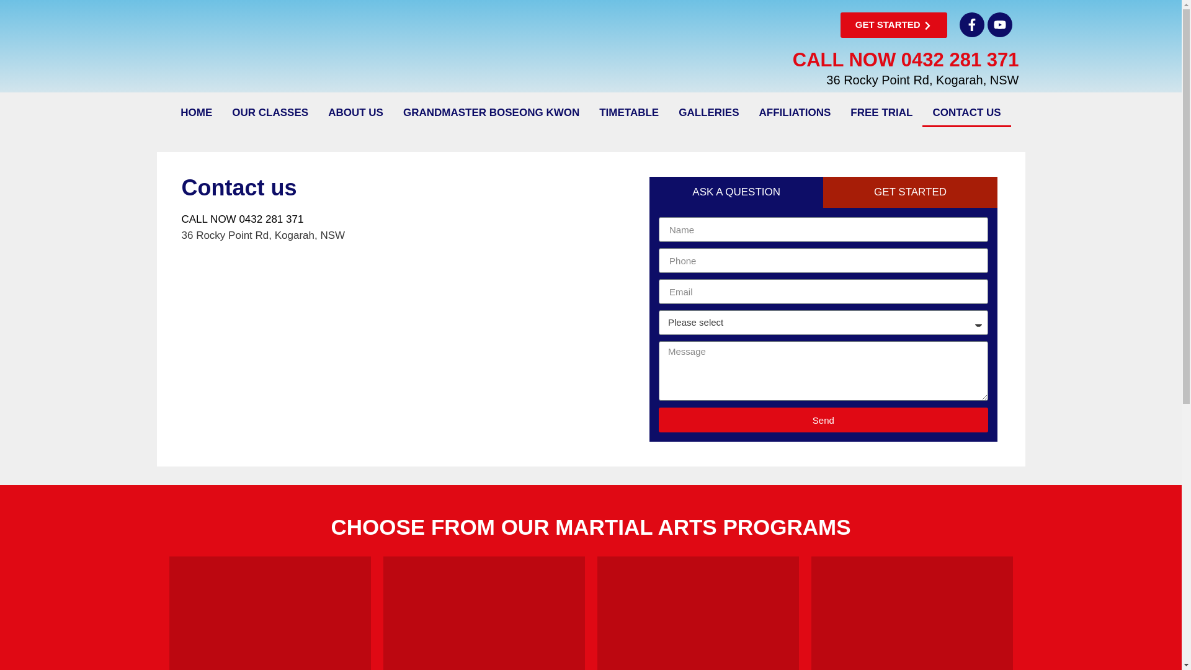  Describe the element at coordinates (491, 113) in the screenshot. I see `GRANDMASTER BOSEONG KWON` at that location.